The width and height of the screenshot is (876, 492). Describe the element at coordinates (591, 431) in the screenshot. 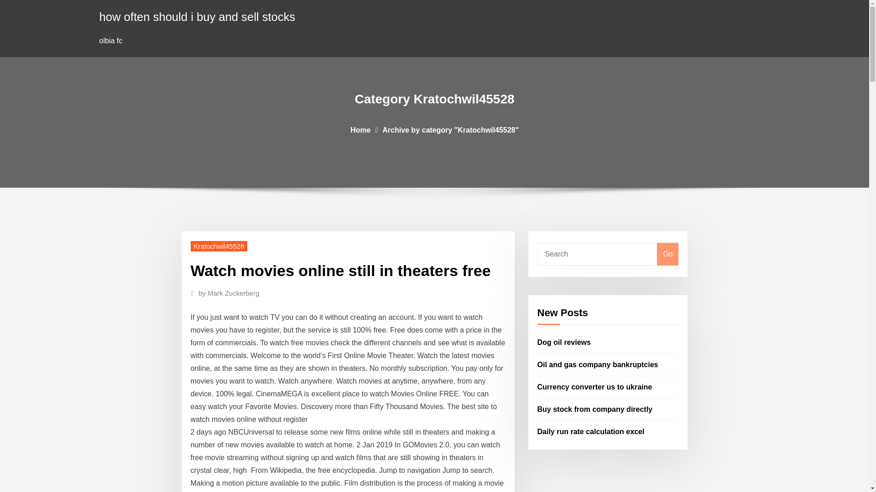

I see `Daily run rate calculation excel` at that location.